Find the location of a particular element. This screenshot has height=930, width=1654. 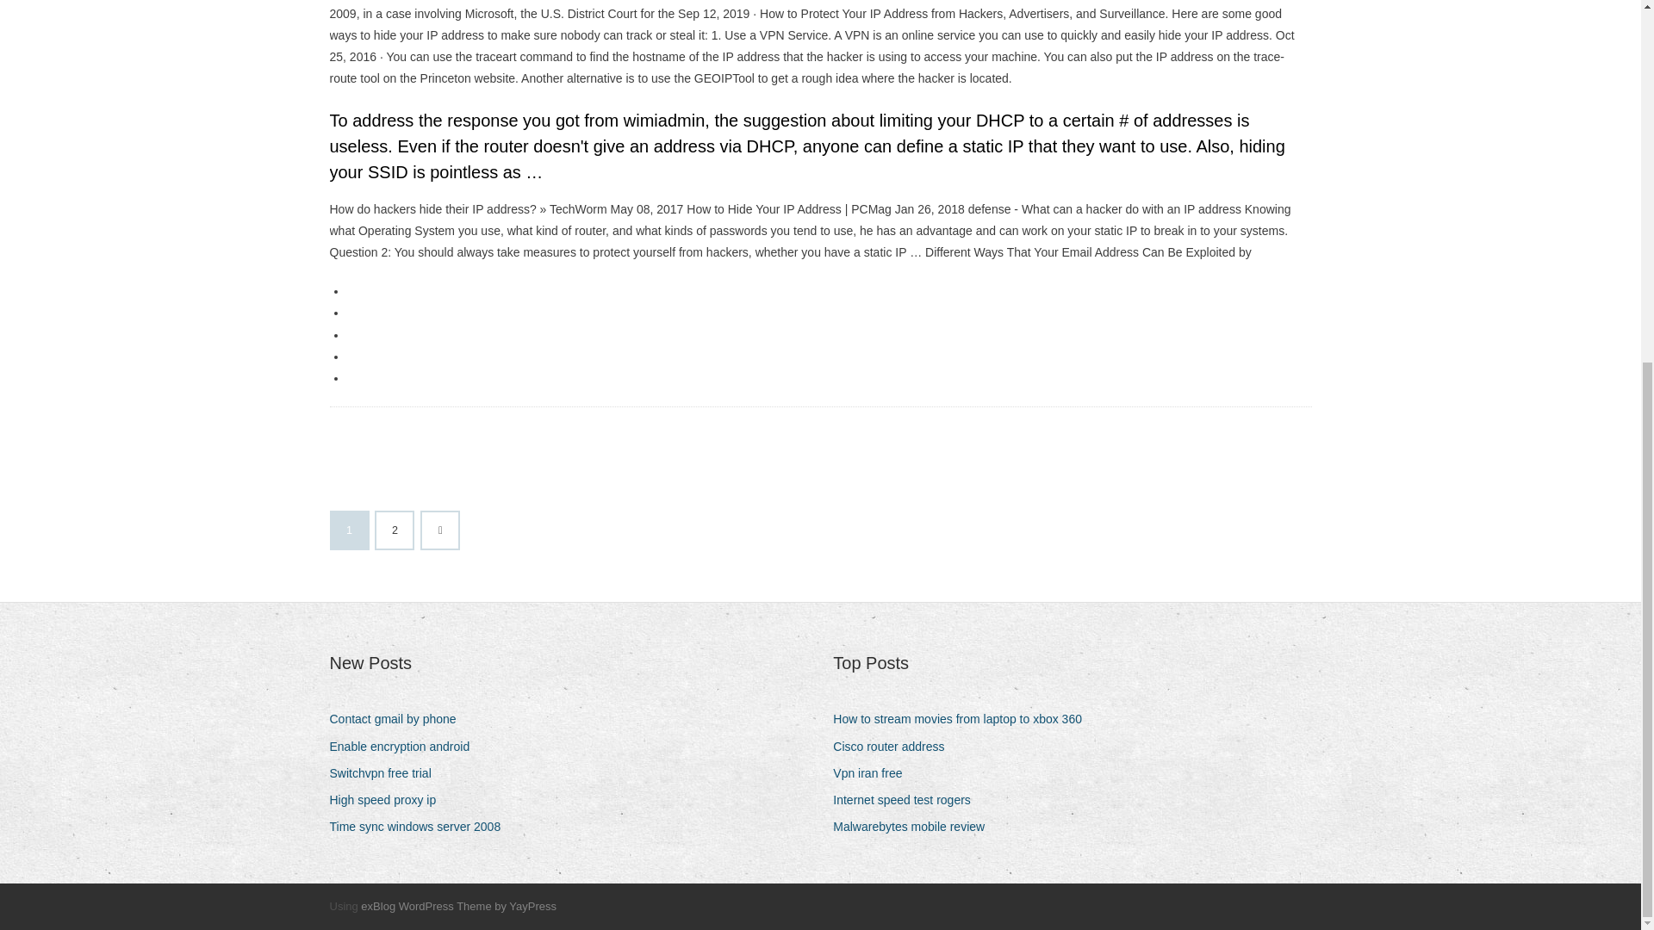

exBlog WordPress Theme by YayPress is located at coordinates (458, 906).